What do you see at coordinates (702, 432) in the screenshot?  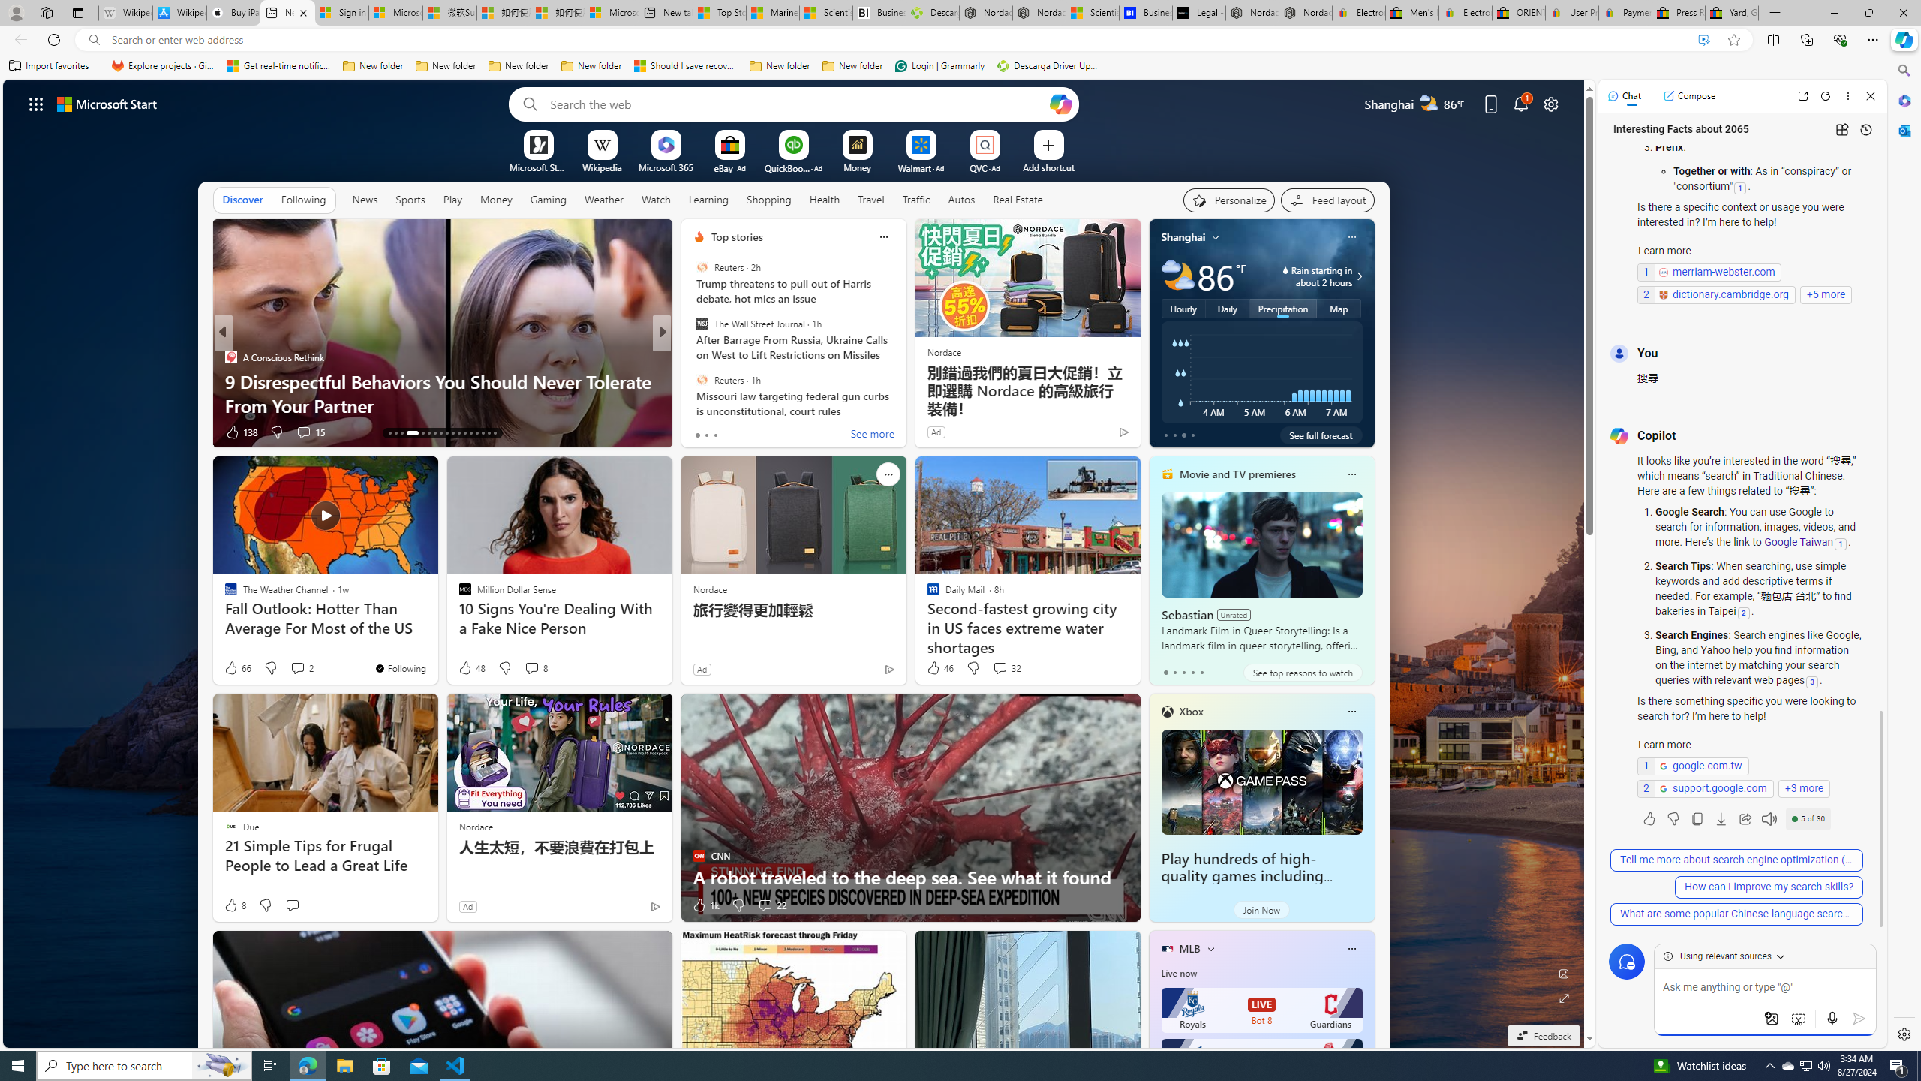 I see `516 Like` at bounding box center [702, 432].